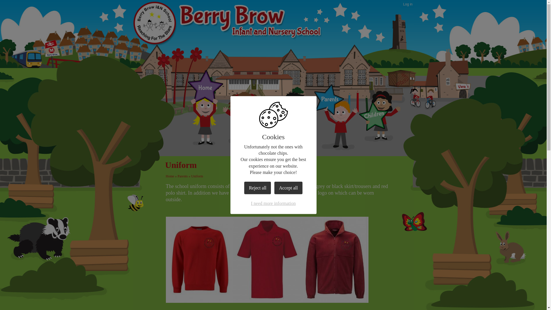 The image size is (551, 310). I want to click on Home, so click(170, 176).